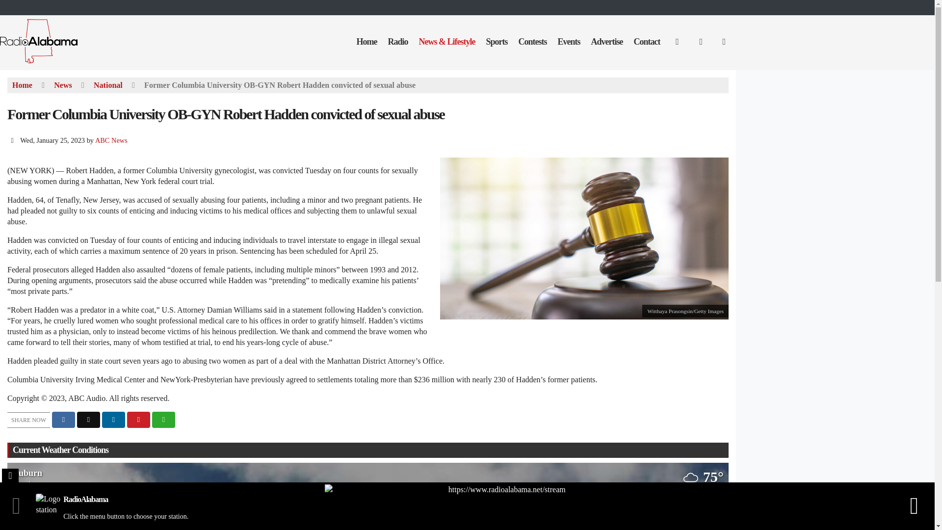 The image size is (942, 530). What do you see at coordinates (46, 62) in the screenshot?
I see `RadioAlabama` at bounding box center [46, 62].